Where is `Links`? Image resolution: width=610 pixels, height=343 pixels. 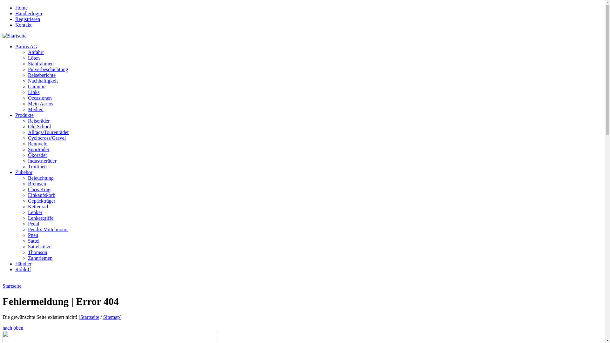 Links is located at coordinates (34, 92).